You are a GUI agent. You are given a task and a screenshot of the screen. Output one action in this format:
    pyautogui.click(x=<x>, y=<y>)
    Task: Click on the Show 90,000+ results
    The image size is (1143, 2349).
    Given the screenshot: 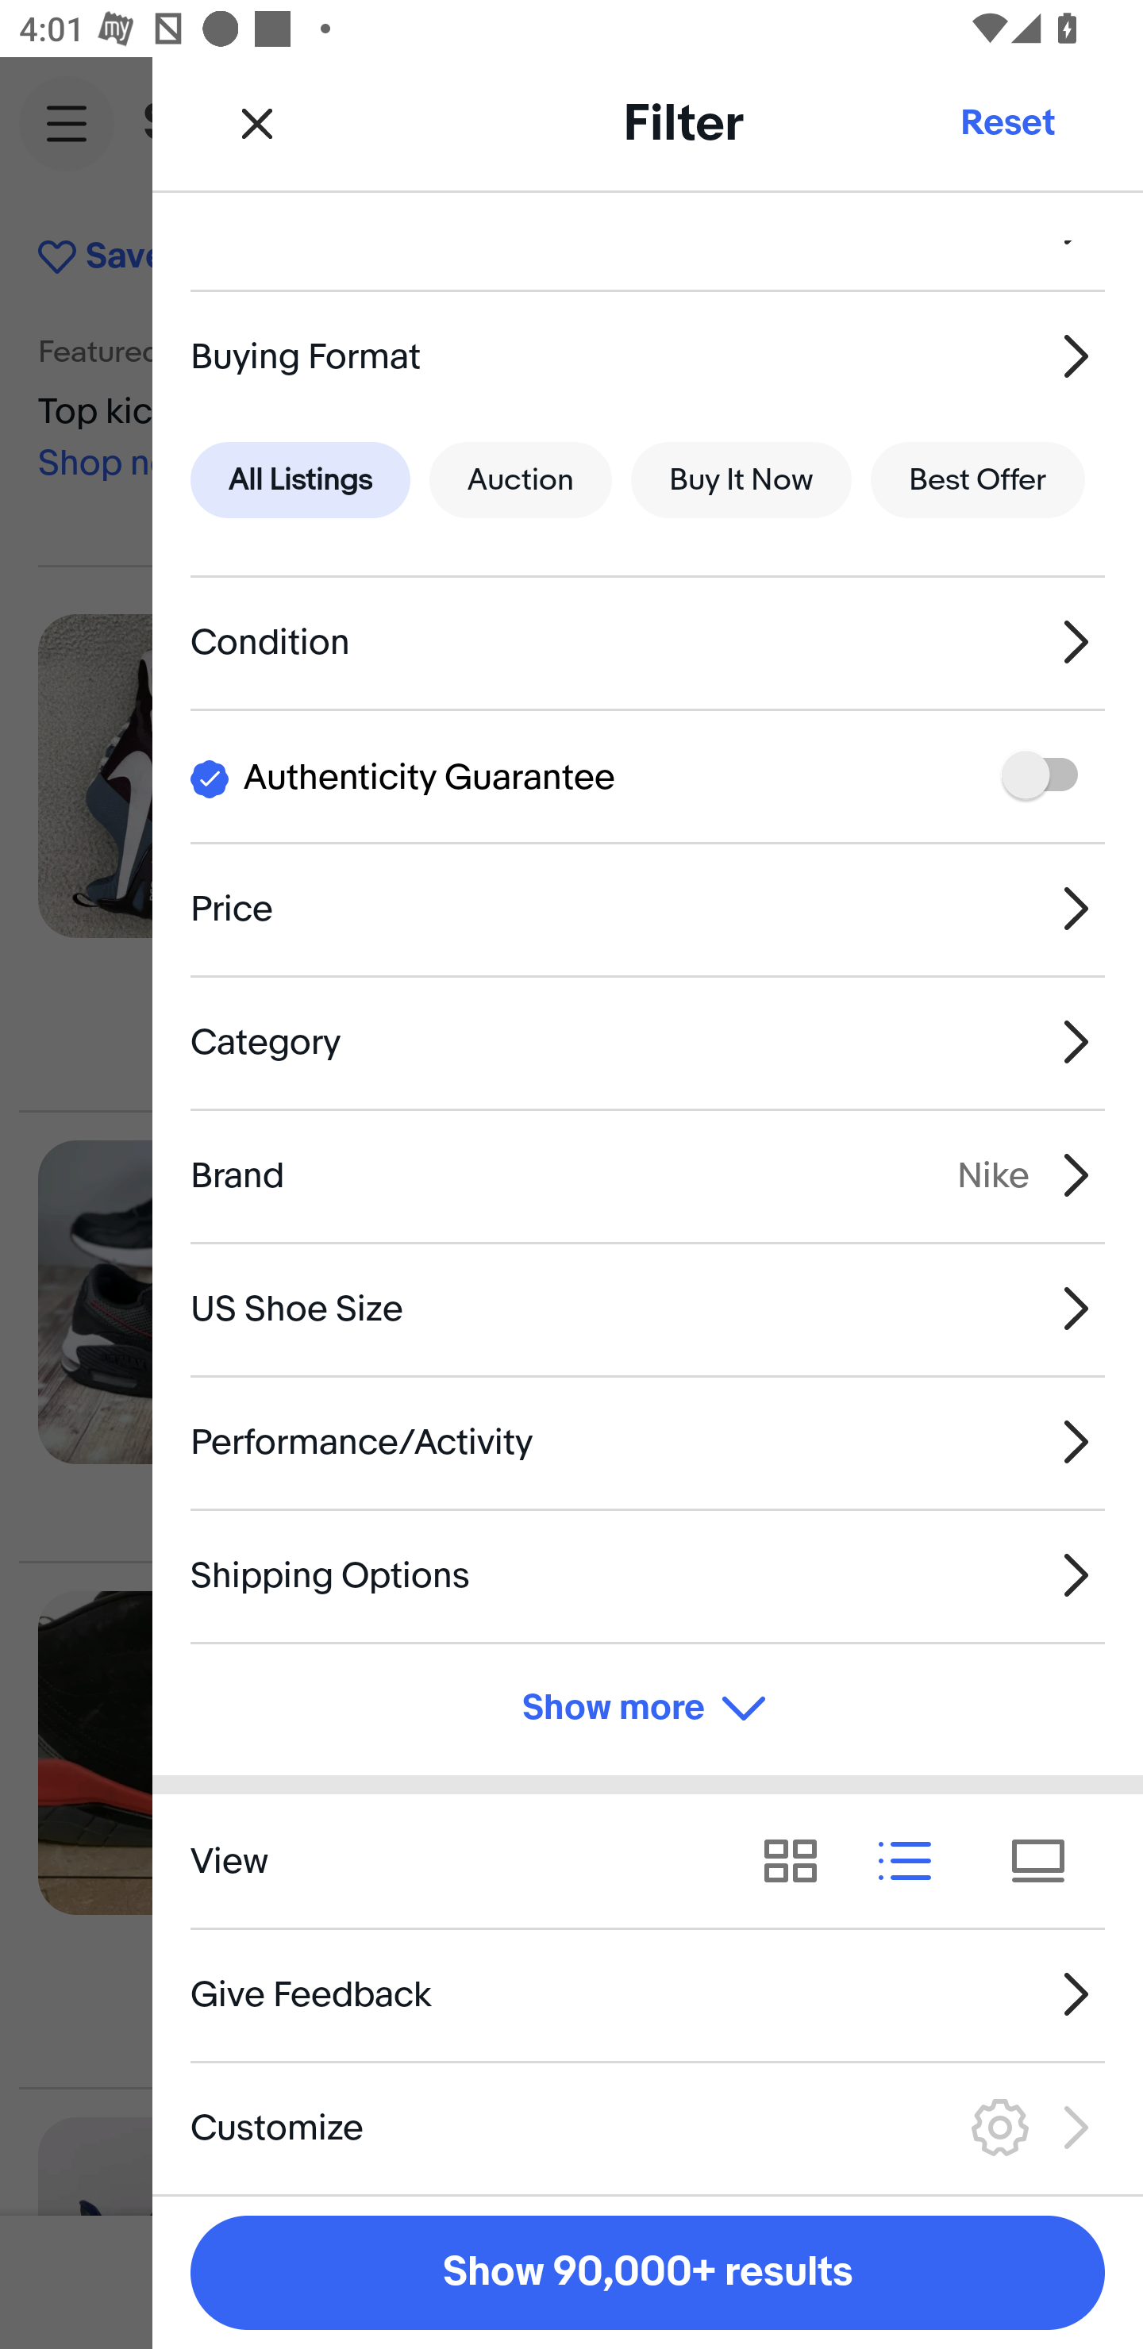 What is the action you would take?
    pyautogui.click(x=648, y=2273)
    